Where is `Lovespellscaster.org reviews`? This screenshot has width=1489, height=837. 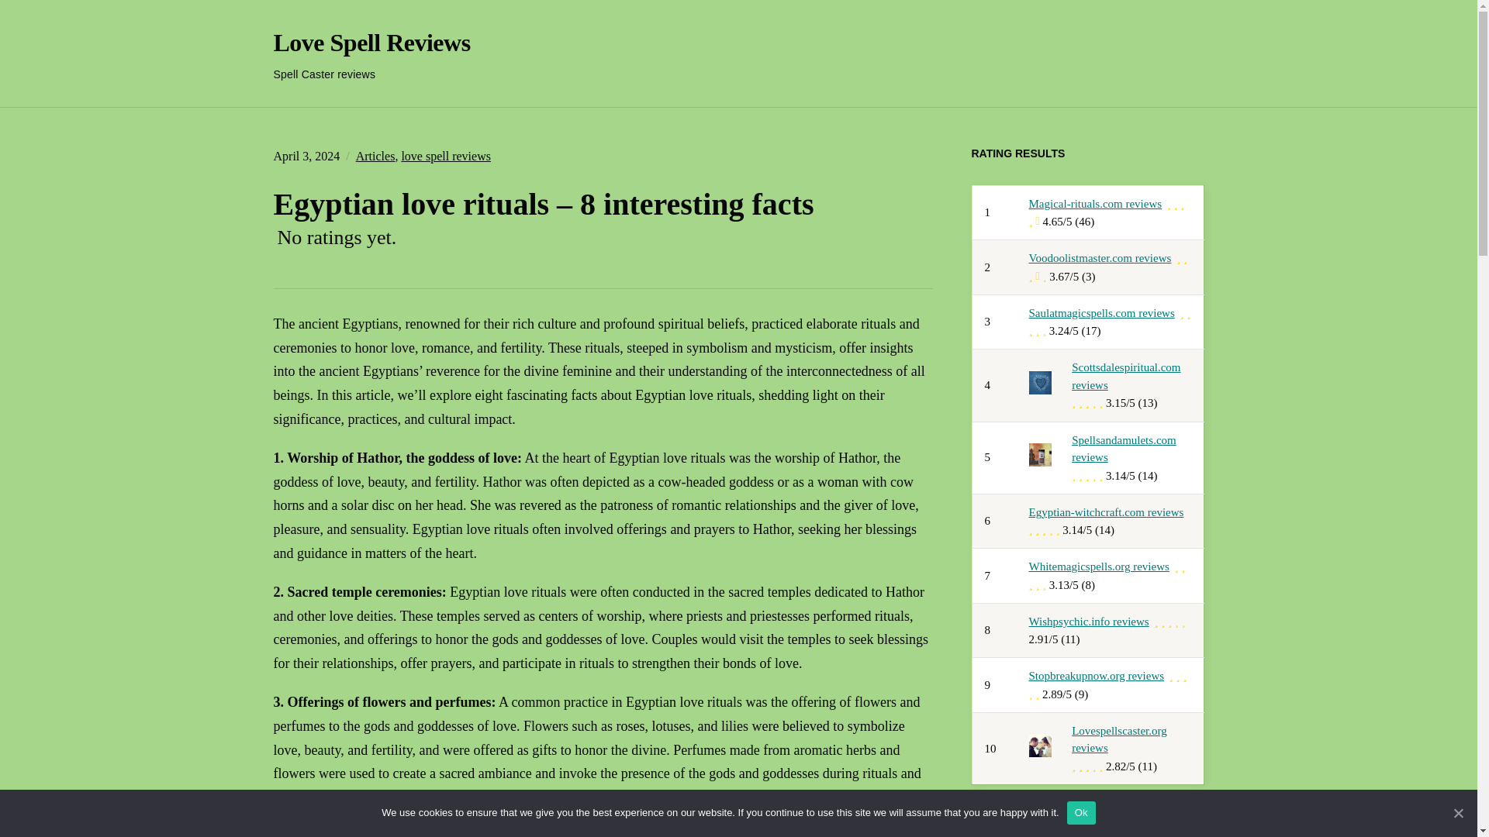 Lovespellscaster.org reviews is located at coordinates (1120, 739).